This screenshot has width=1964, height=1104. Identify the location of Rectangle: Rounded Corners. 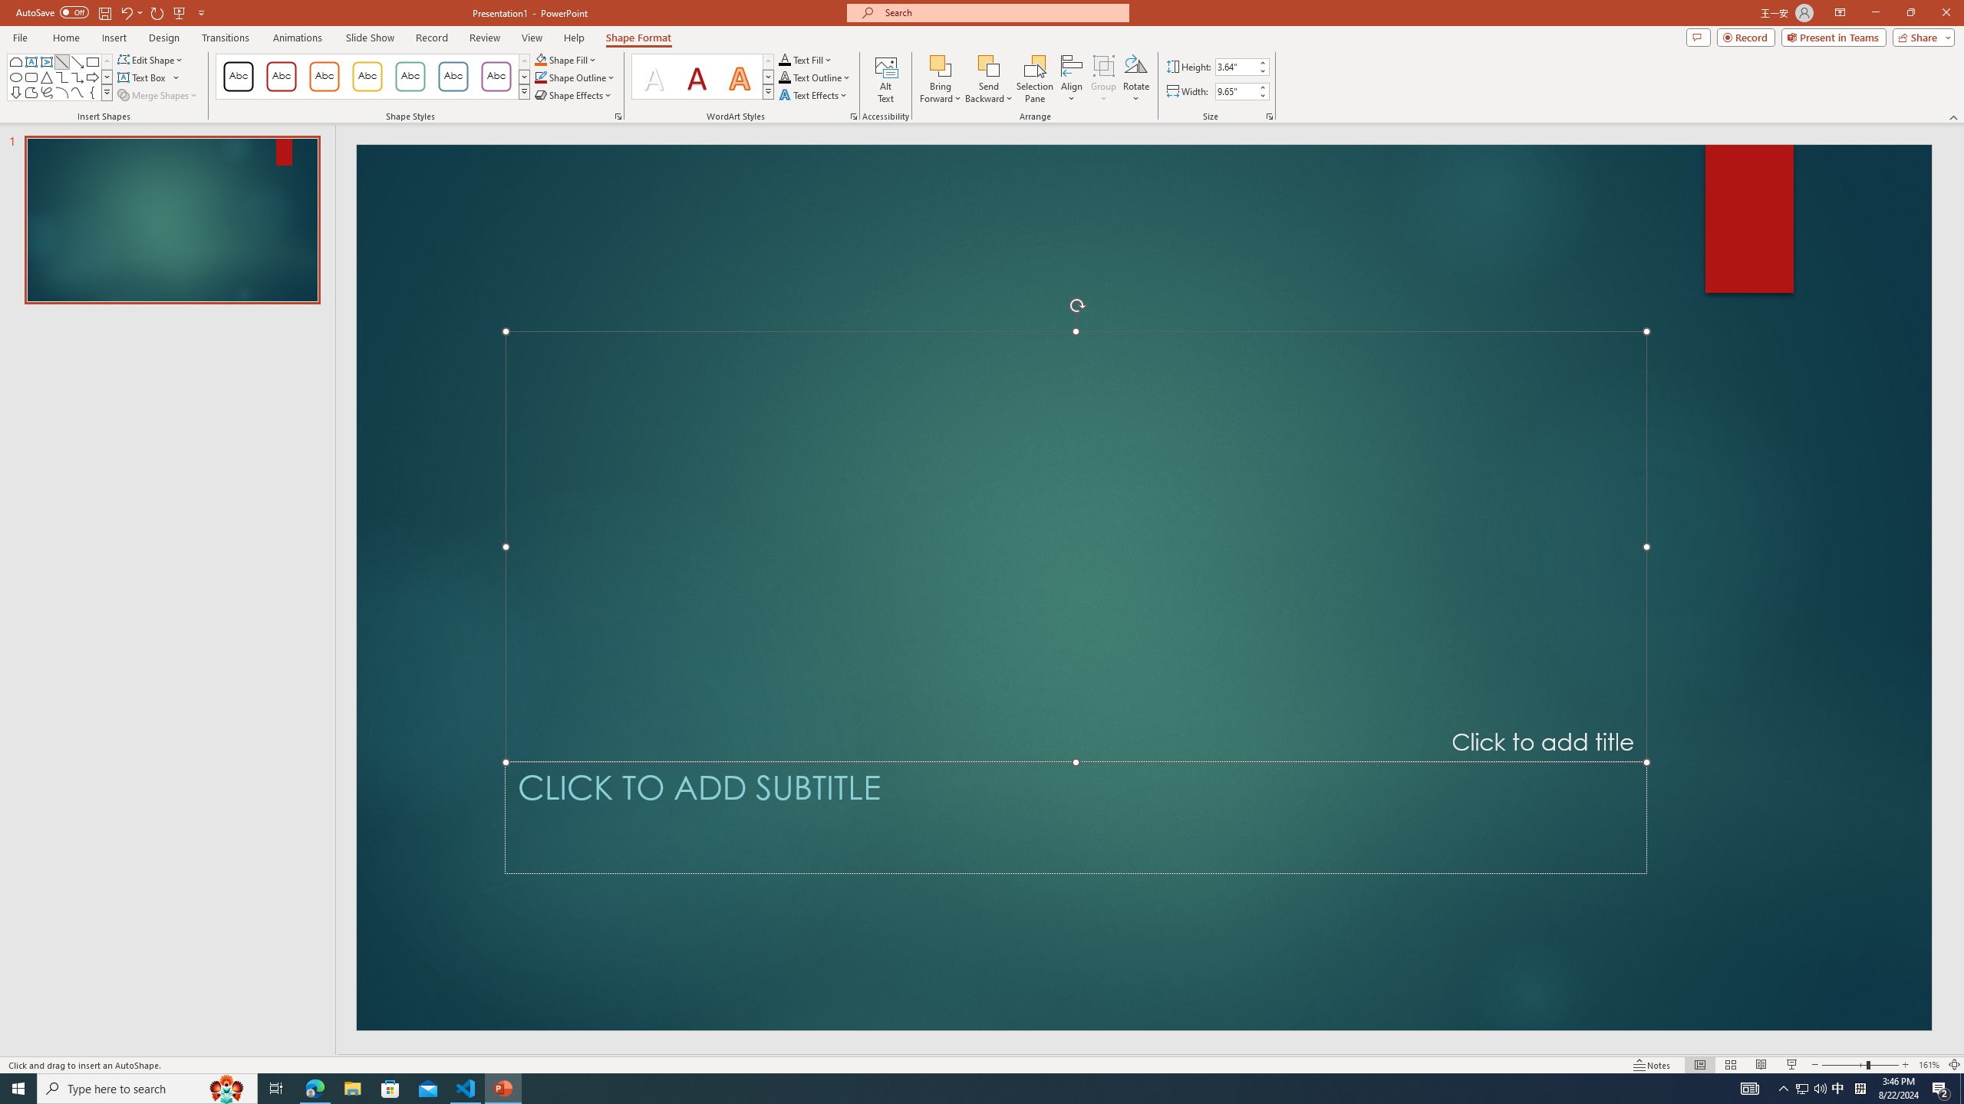
(31, 77).